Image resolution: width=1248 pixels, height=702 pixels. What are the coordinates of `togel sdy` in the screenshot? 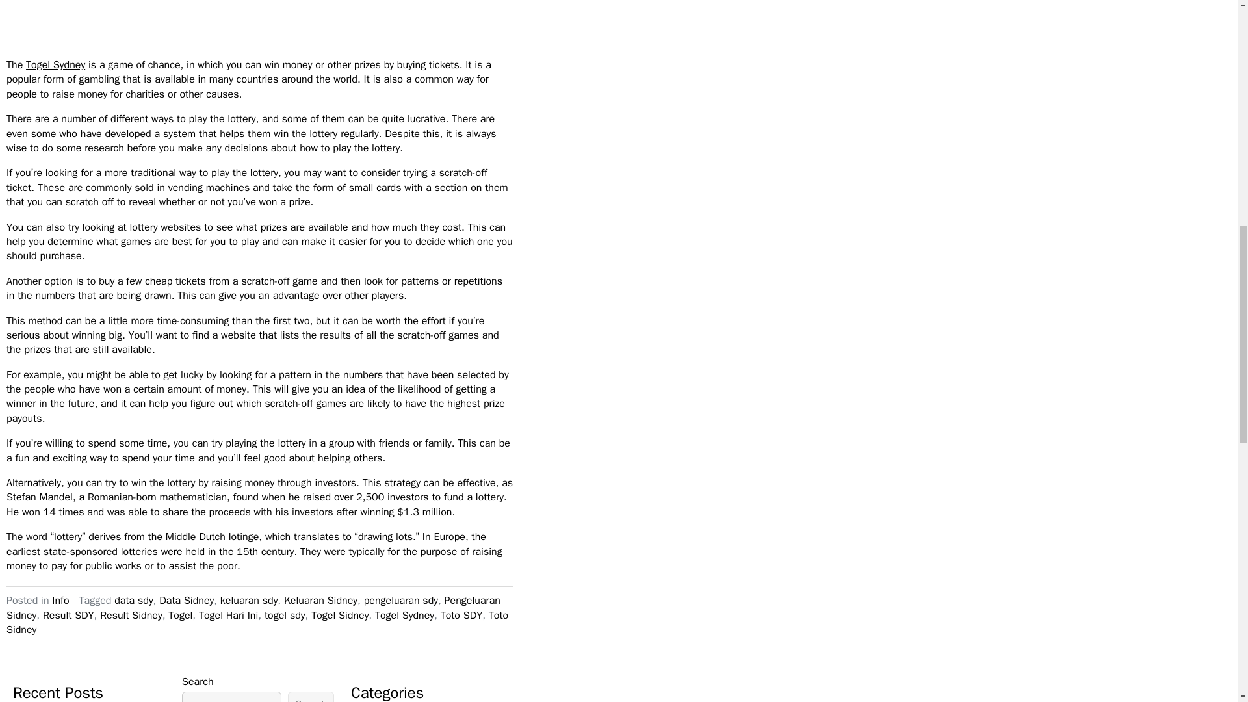 It's located at (285, 615).